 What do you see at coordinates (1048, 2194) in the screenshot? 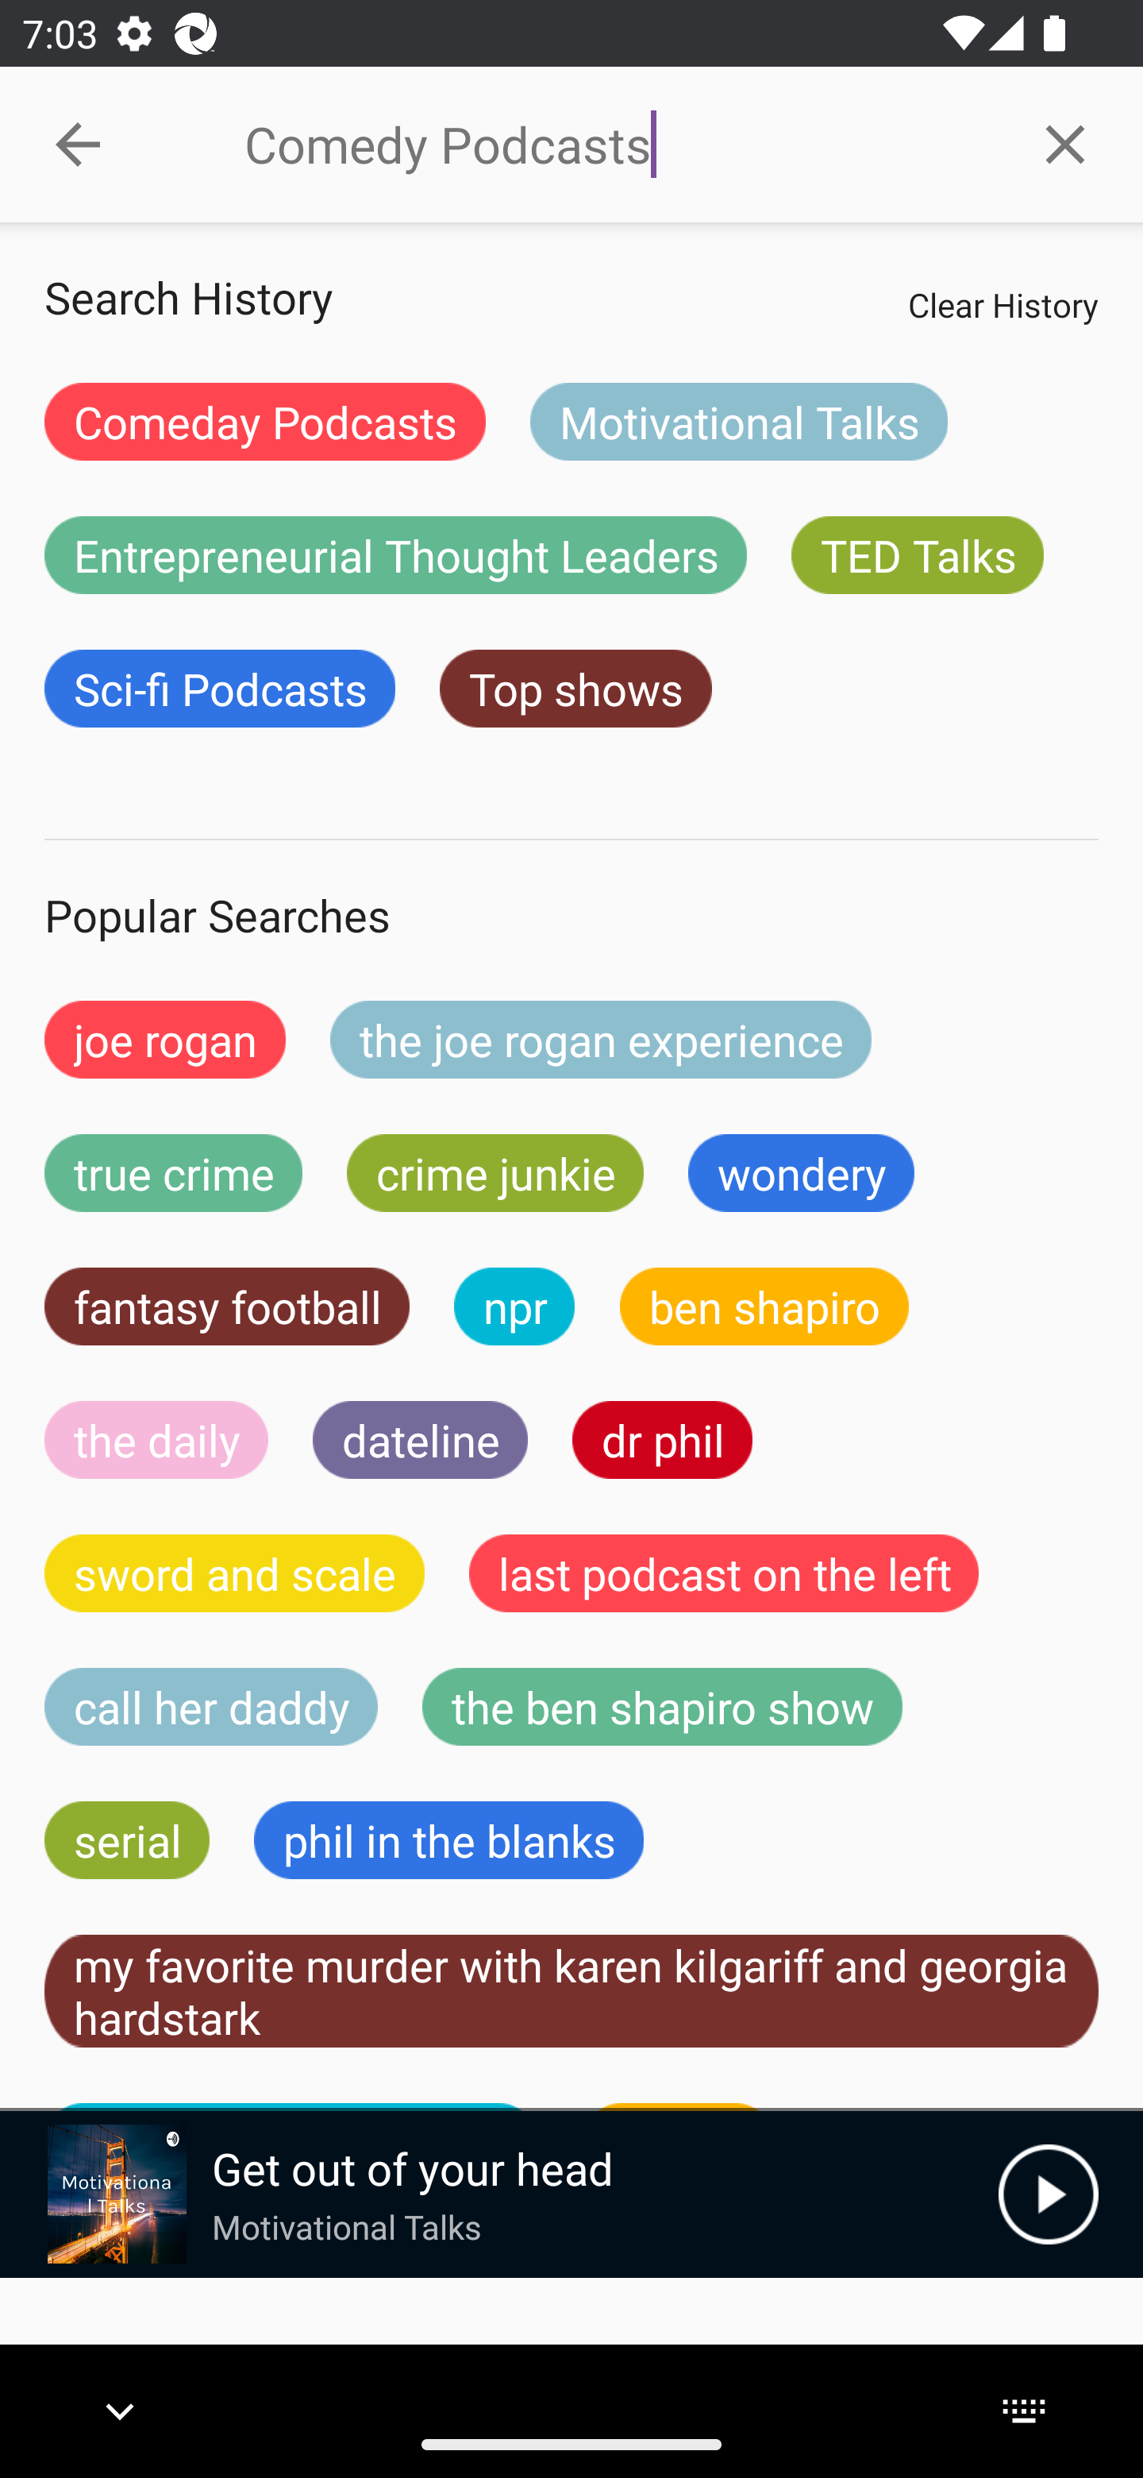
I see `Play` at bounding box center [1048, 2194].